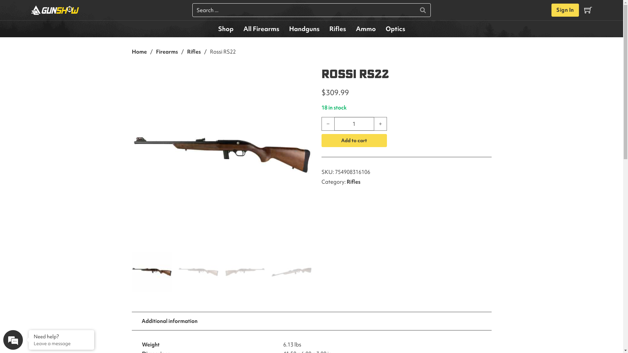  What do you see at coordinates (167, 52) in the screenshot?
I see `Firearms` at bounding box center [167, 52].